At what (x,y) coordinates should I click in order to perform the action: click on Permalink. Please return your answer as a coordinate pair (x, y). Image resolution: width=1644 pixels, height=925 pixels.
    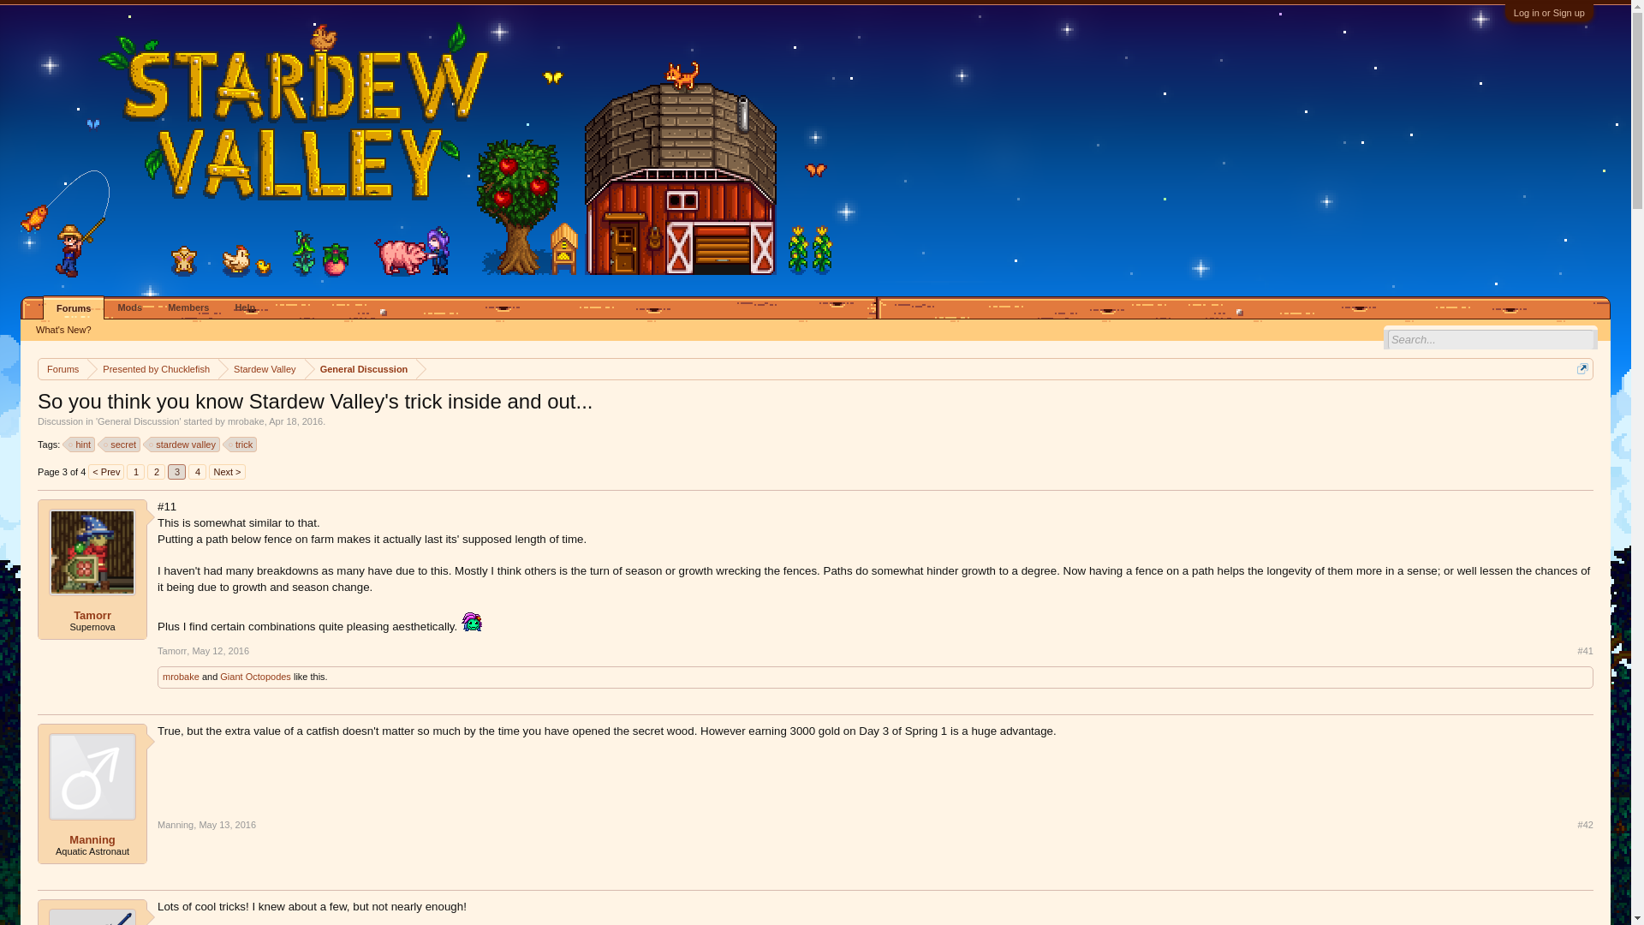
    Looking at the image, I should click on (1586, 651).